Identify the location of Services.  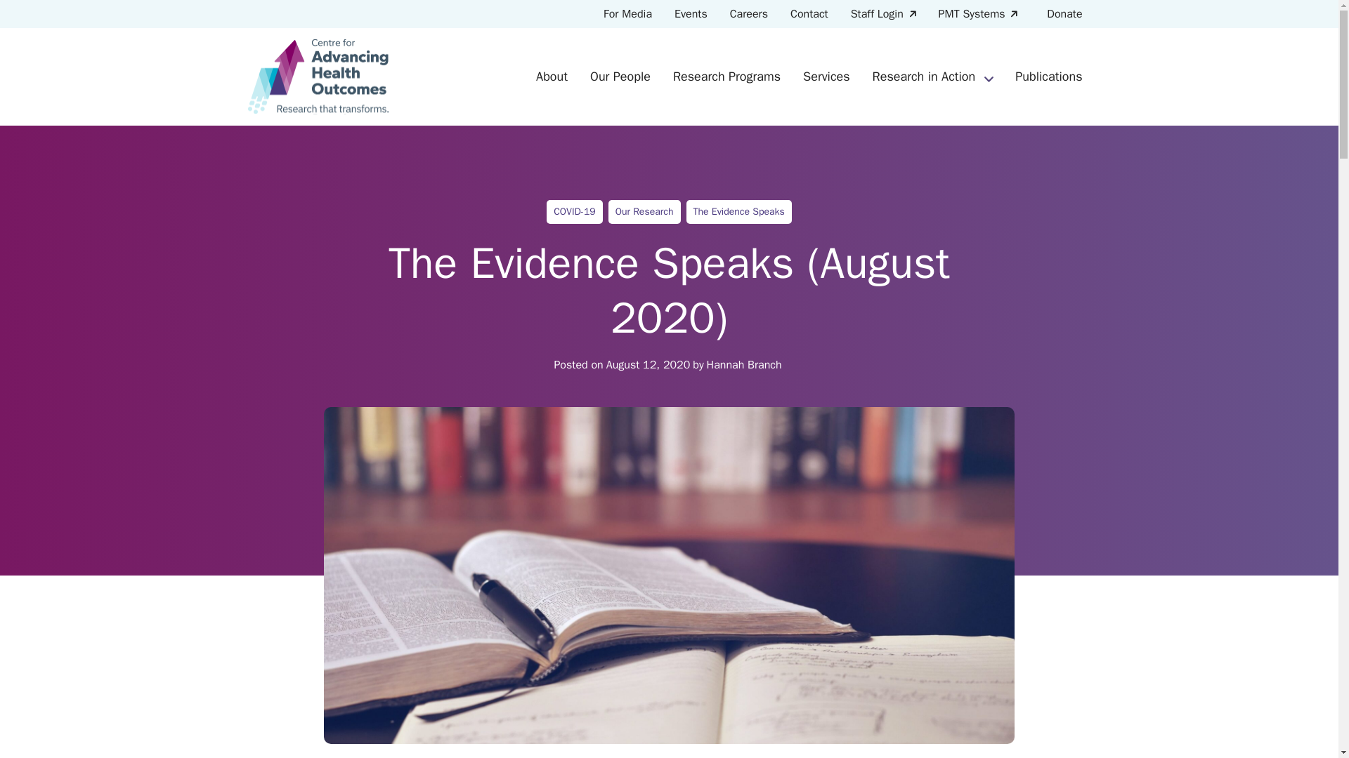
(826, 76).